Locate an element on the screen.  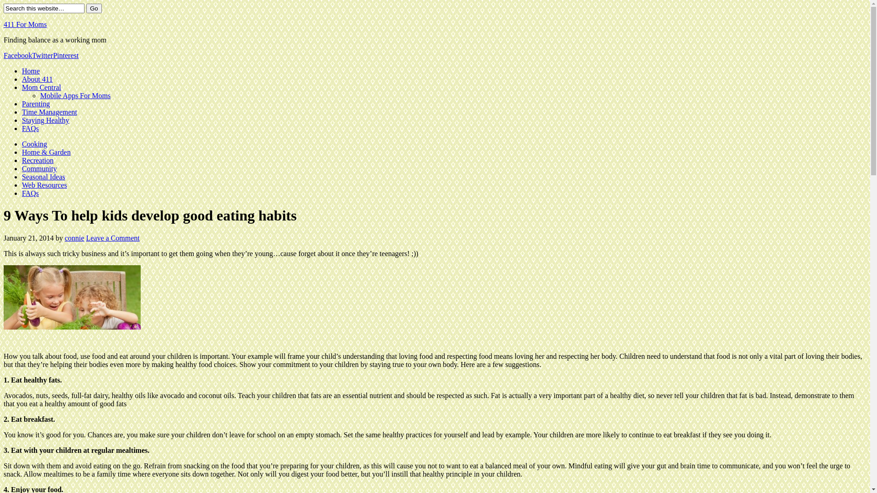
Time Management is located at coordinates (49, 112).